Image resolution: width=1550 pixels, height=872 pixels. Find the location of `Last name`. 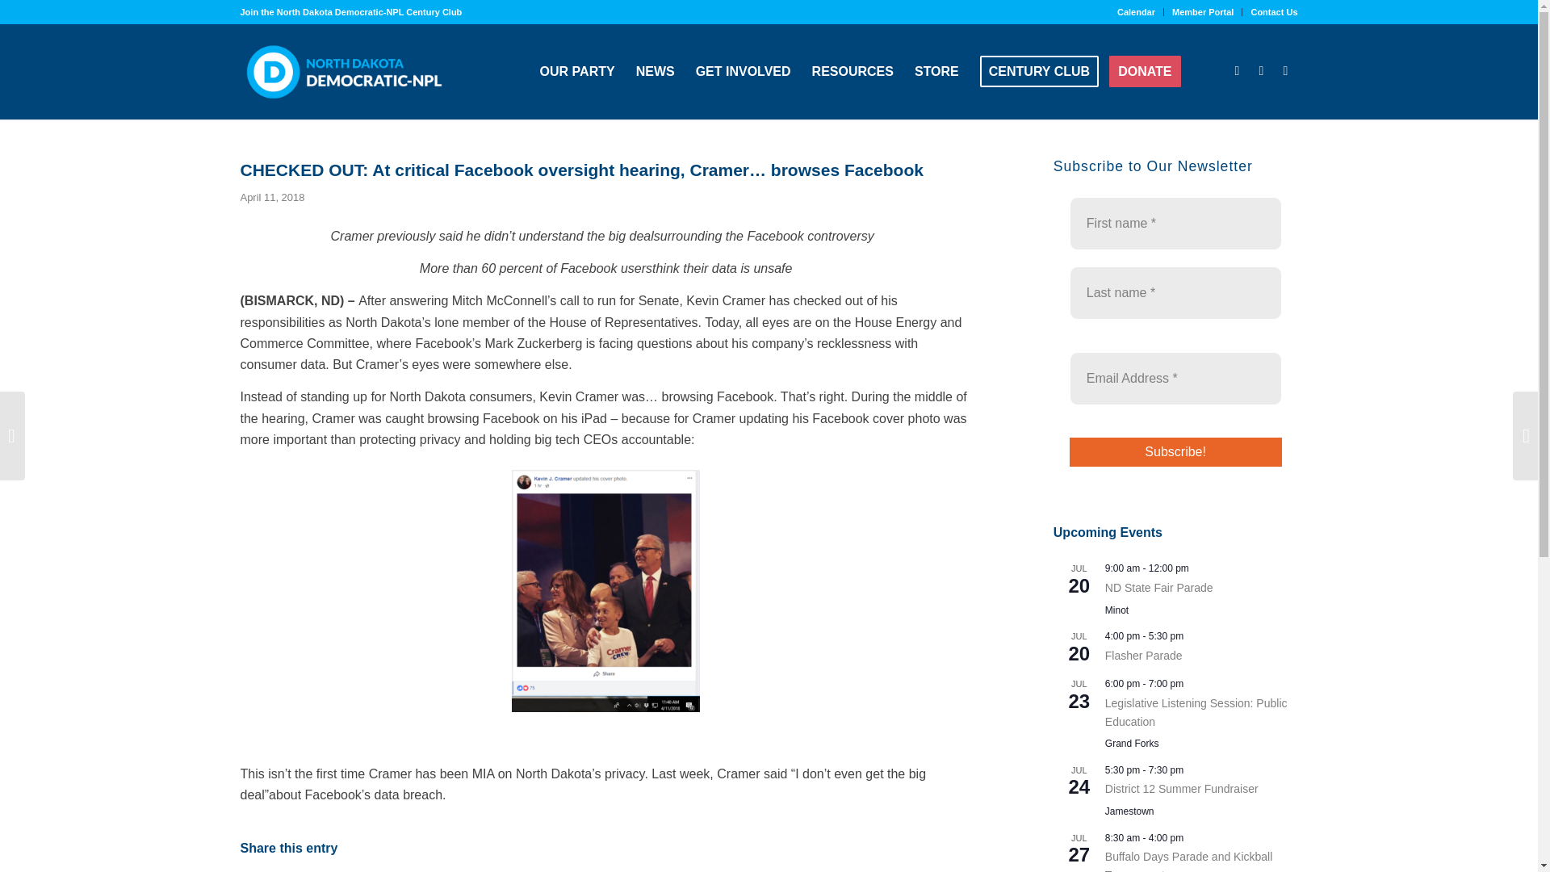

Last name is located at coordinates (1175, 293).